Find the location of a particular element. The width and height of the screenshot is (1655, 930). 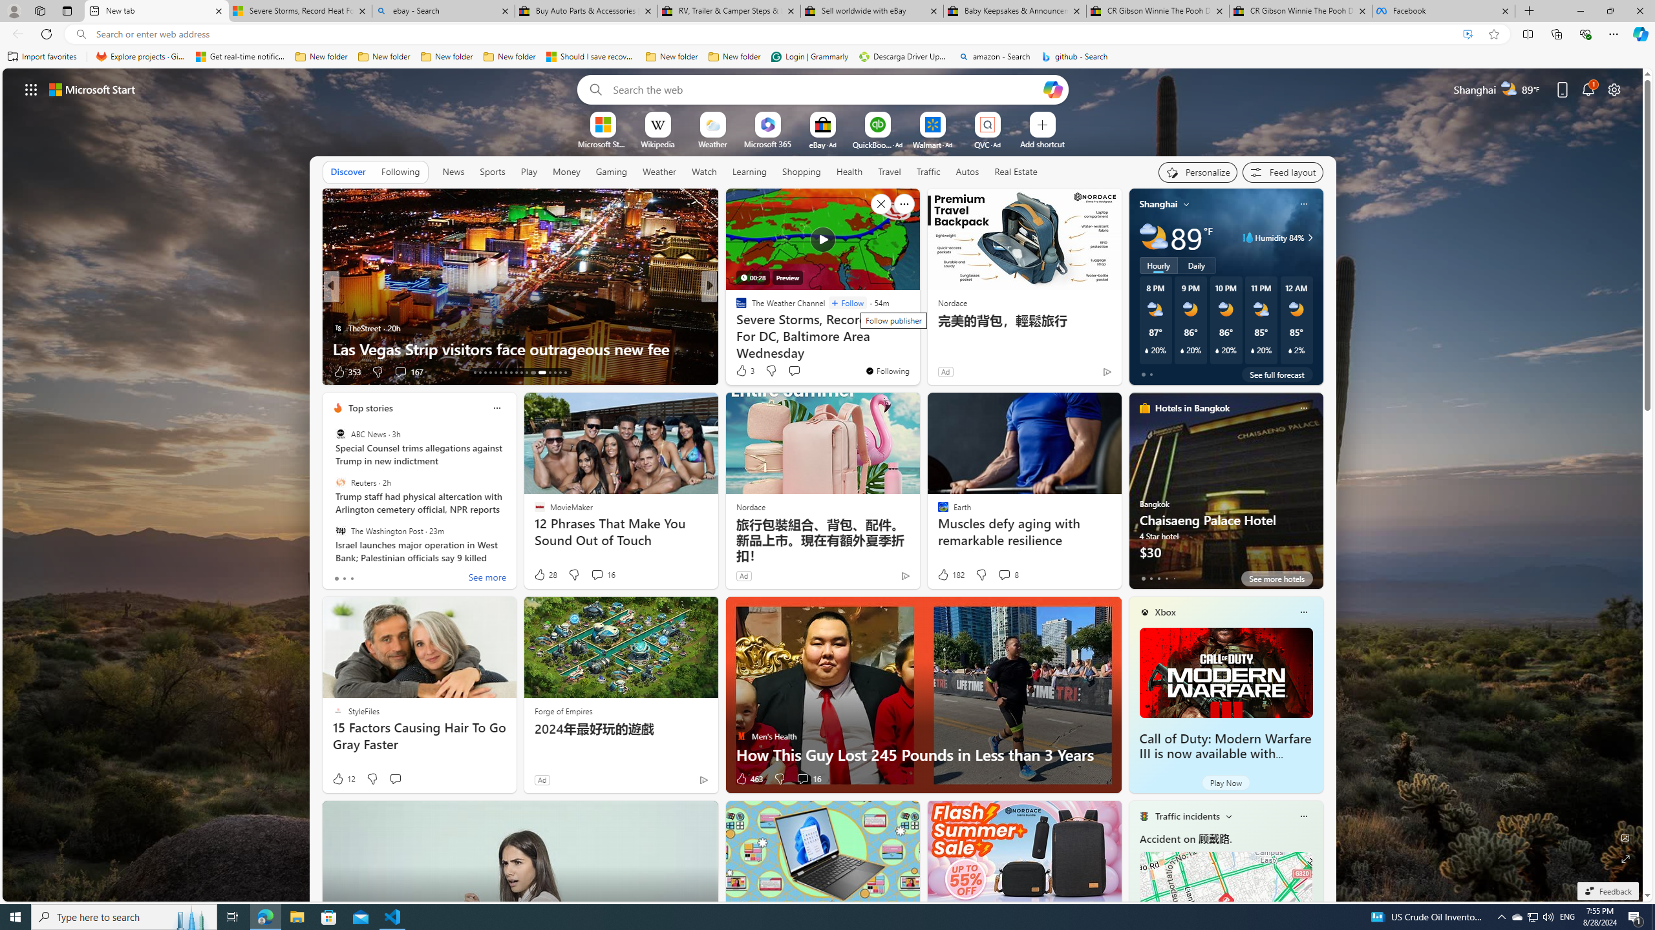

AutomationID: tab-25 is located at coordinates (540, 373).